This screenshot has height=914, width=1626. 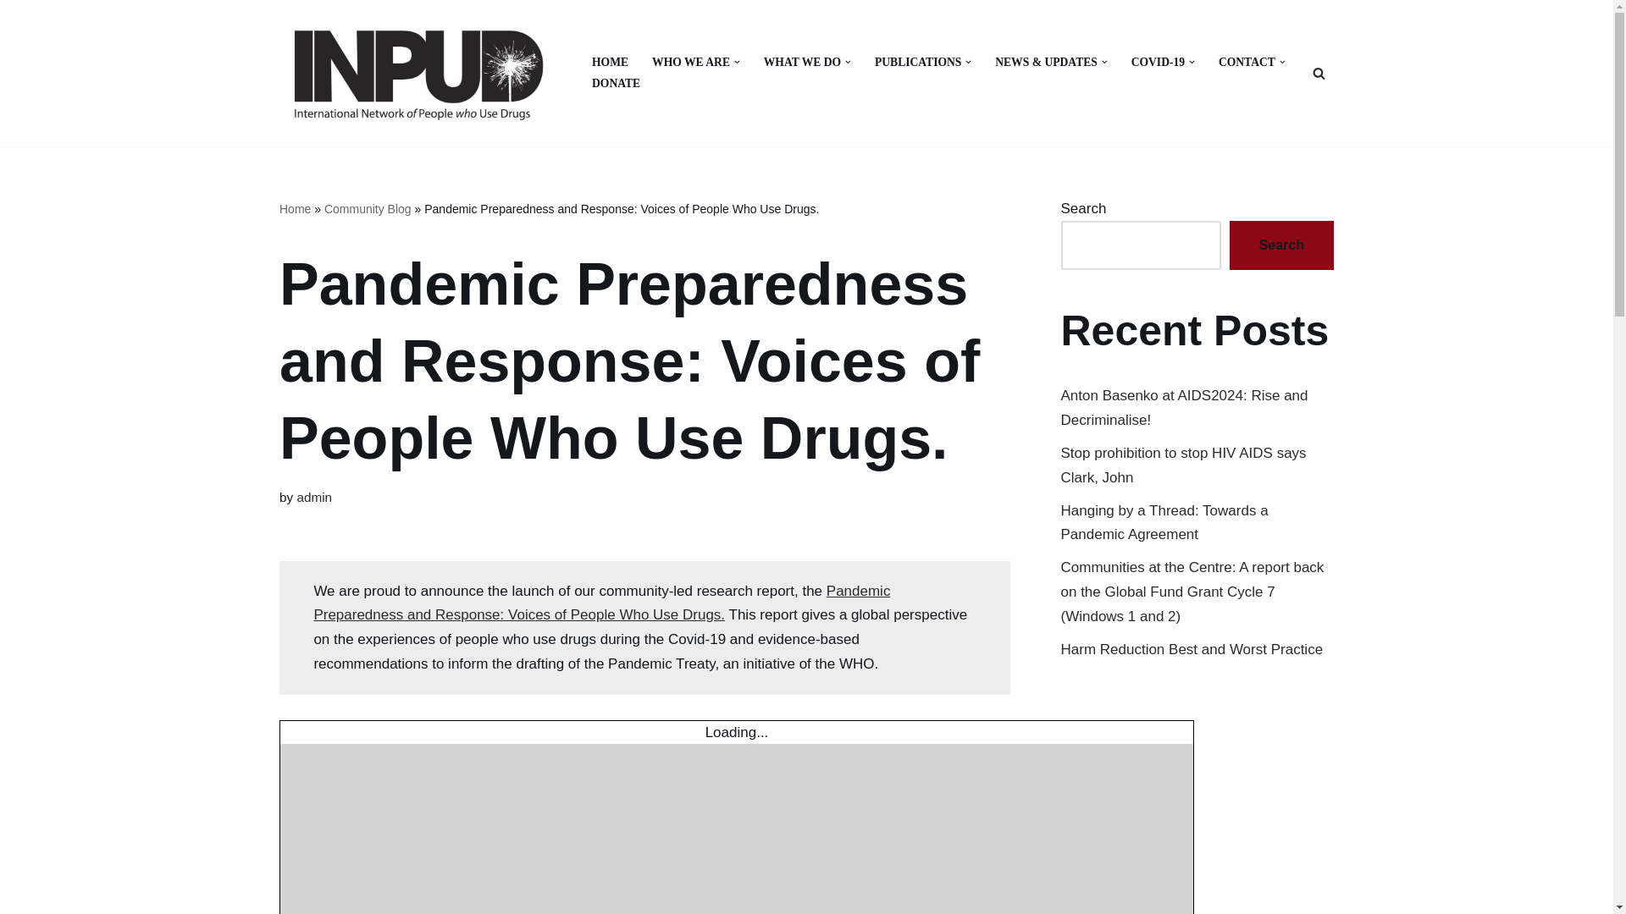 What do you see at coordinates (1159, 62) in the screenshot?
I see `COVID-19` at bounding box center [1159, 62].